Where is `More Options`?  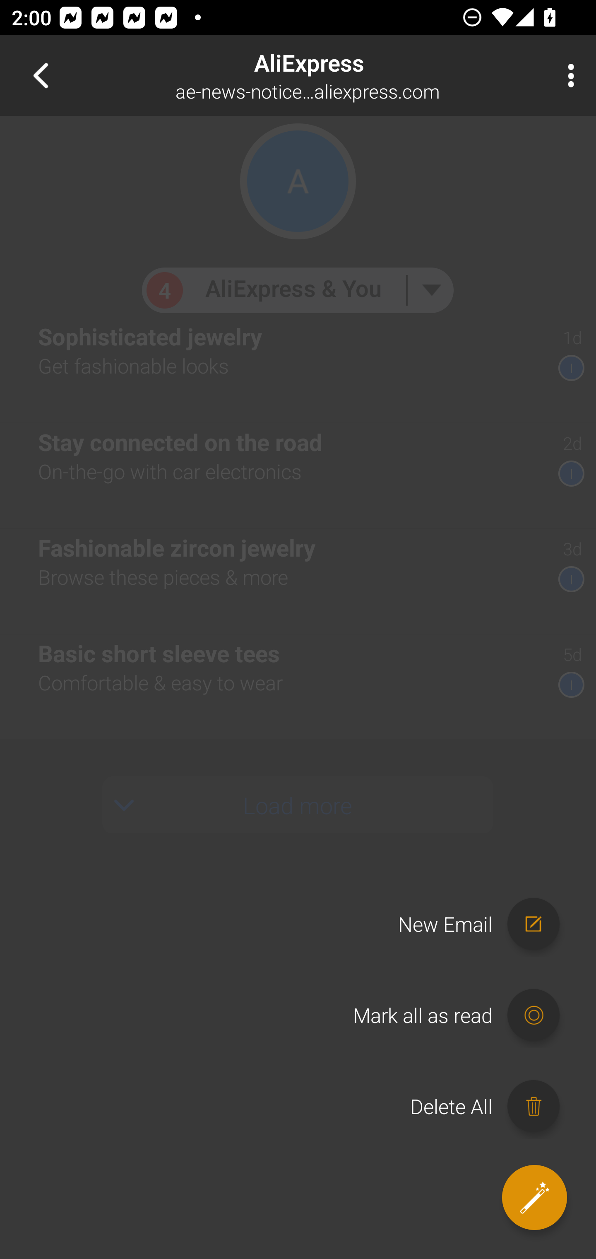 More Options is located at coordinates (567, 75).